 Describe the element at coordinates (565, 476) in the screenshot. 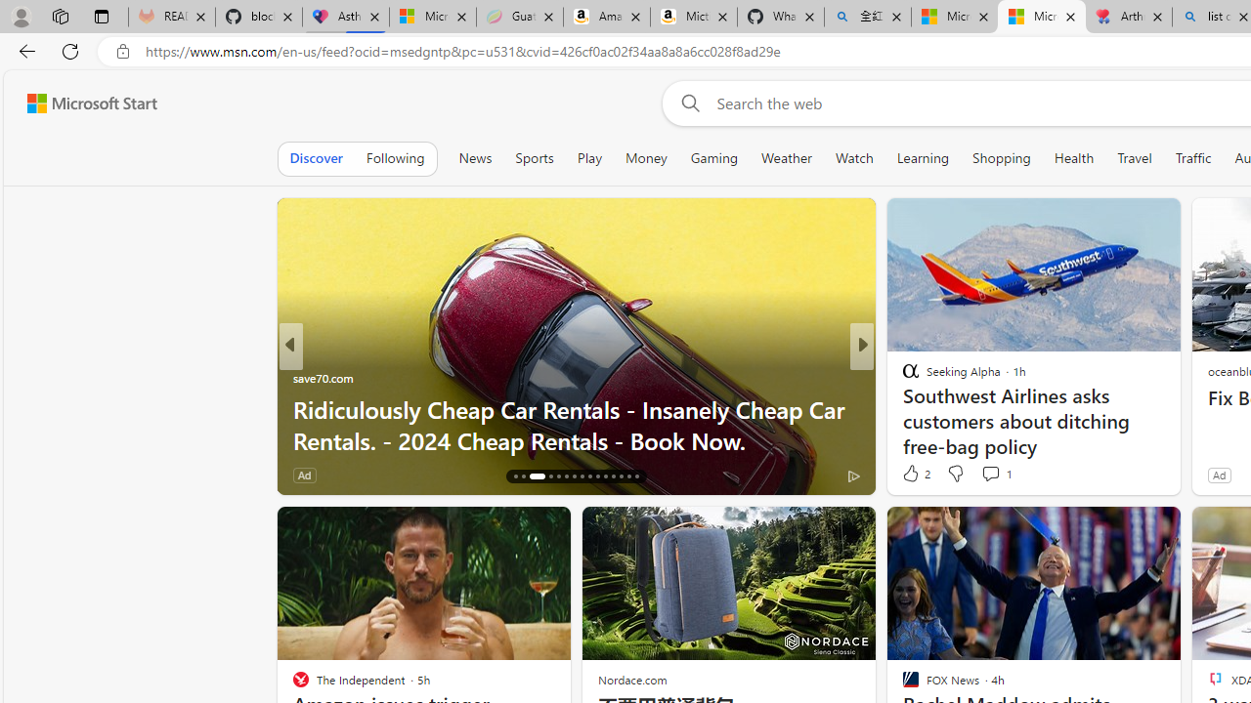

I see `AutomationID: tab-21` at that location.